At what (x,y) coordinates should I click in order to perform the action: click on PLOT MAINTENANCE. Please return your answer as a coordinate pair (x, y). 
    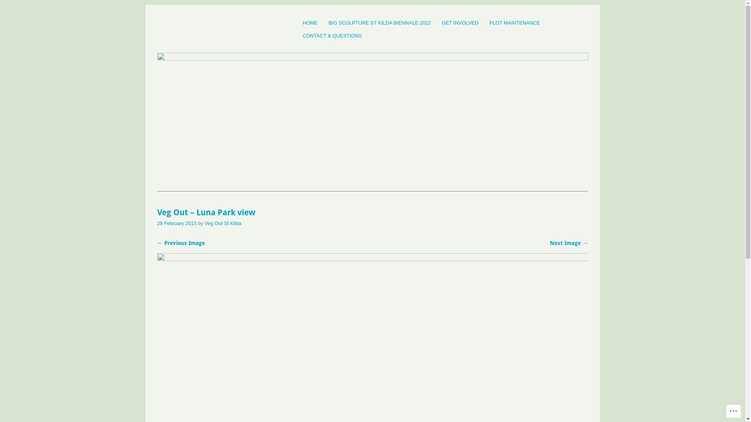
    Looking at the image, I should click on (515, 23).